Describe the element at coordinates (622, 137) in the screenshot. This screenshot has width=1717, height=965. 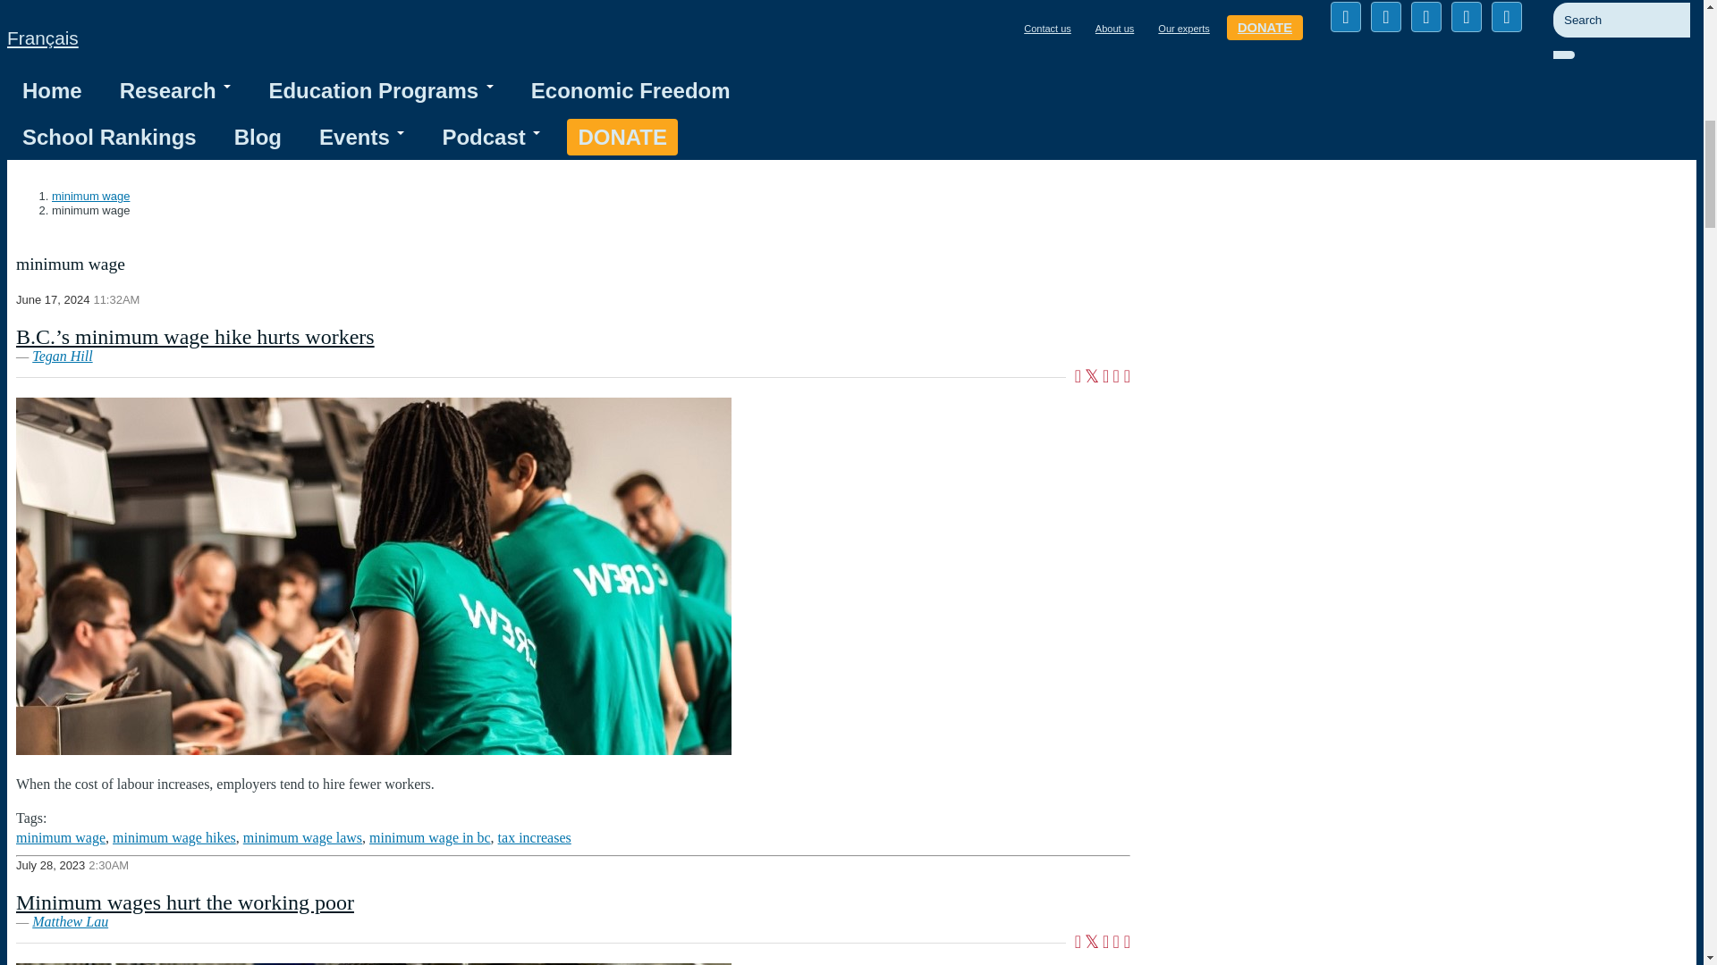
I see `Donate` at that location.